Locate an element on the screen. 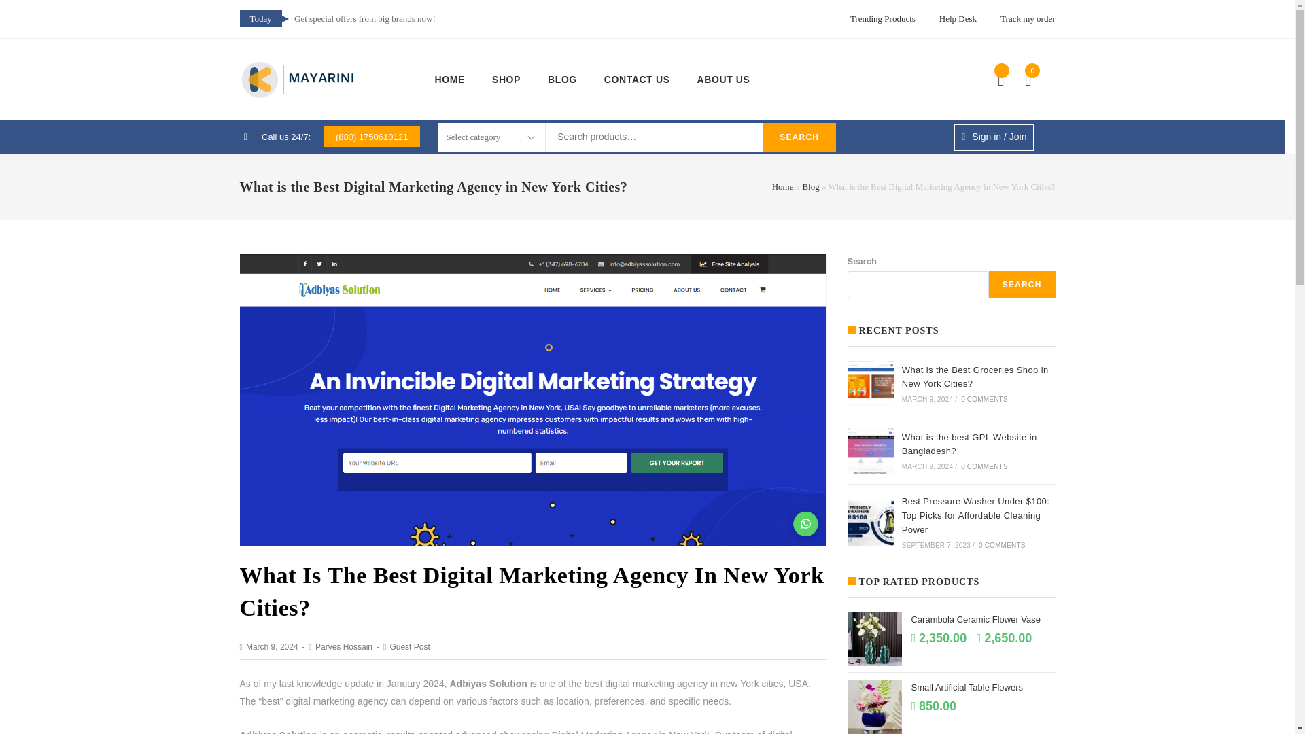 This screenshot has width=1305, height=734. ABOUT US is located at coordinates (723, 80).